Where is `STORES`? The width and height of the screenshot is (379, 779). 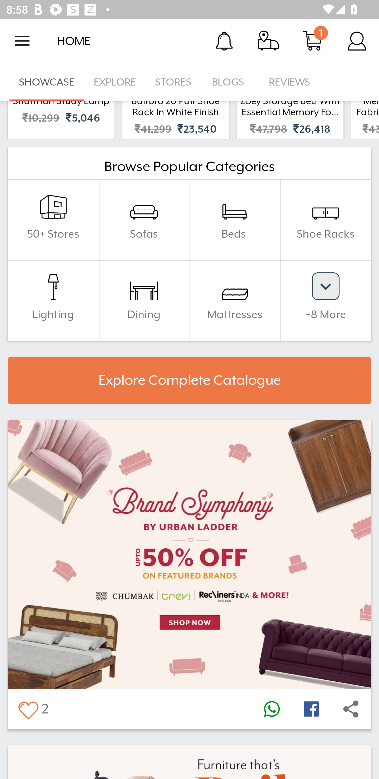
STORES is located at coordinates (174, 82).